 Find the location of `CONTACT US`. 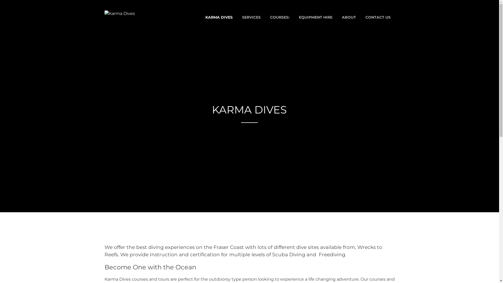

CONTACT US is located at coordinates (378, 17).